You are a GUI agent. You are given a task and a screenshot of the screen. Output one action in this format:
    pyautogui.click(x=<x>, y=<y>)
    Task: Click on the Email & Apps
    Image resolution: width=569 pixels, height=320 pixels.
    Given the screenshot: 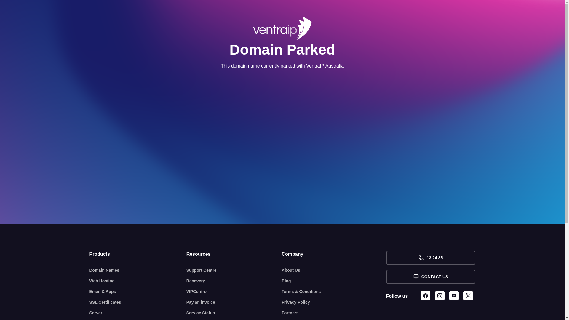 What is the action you would take?
    pyautogui.click(x=138, y=292)
    